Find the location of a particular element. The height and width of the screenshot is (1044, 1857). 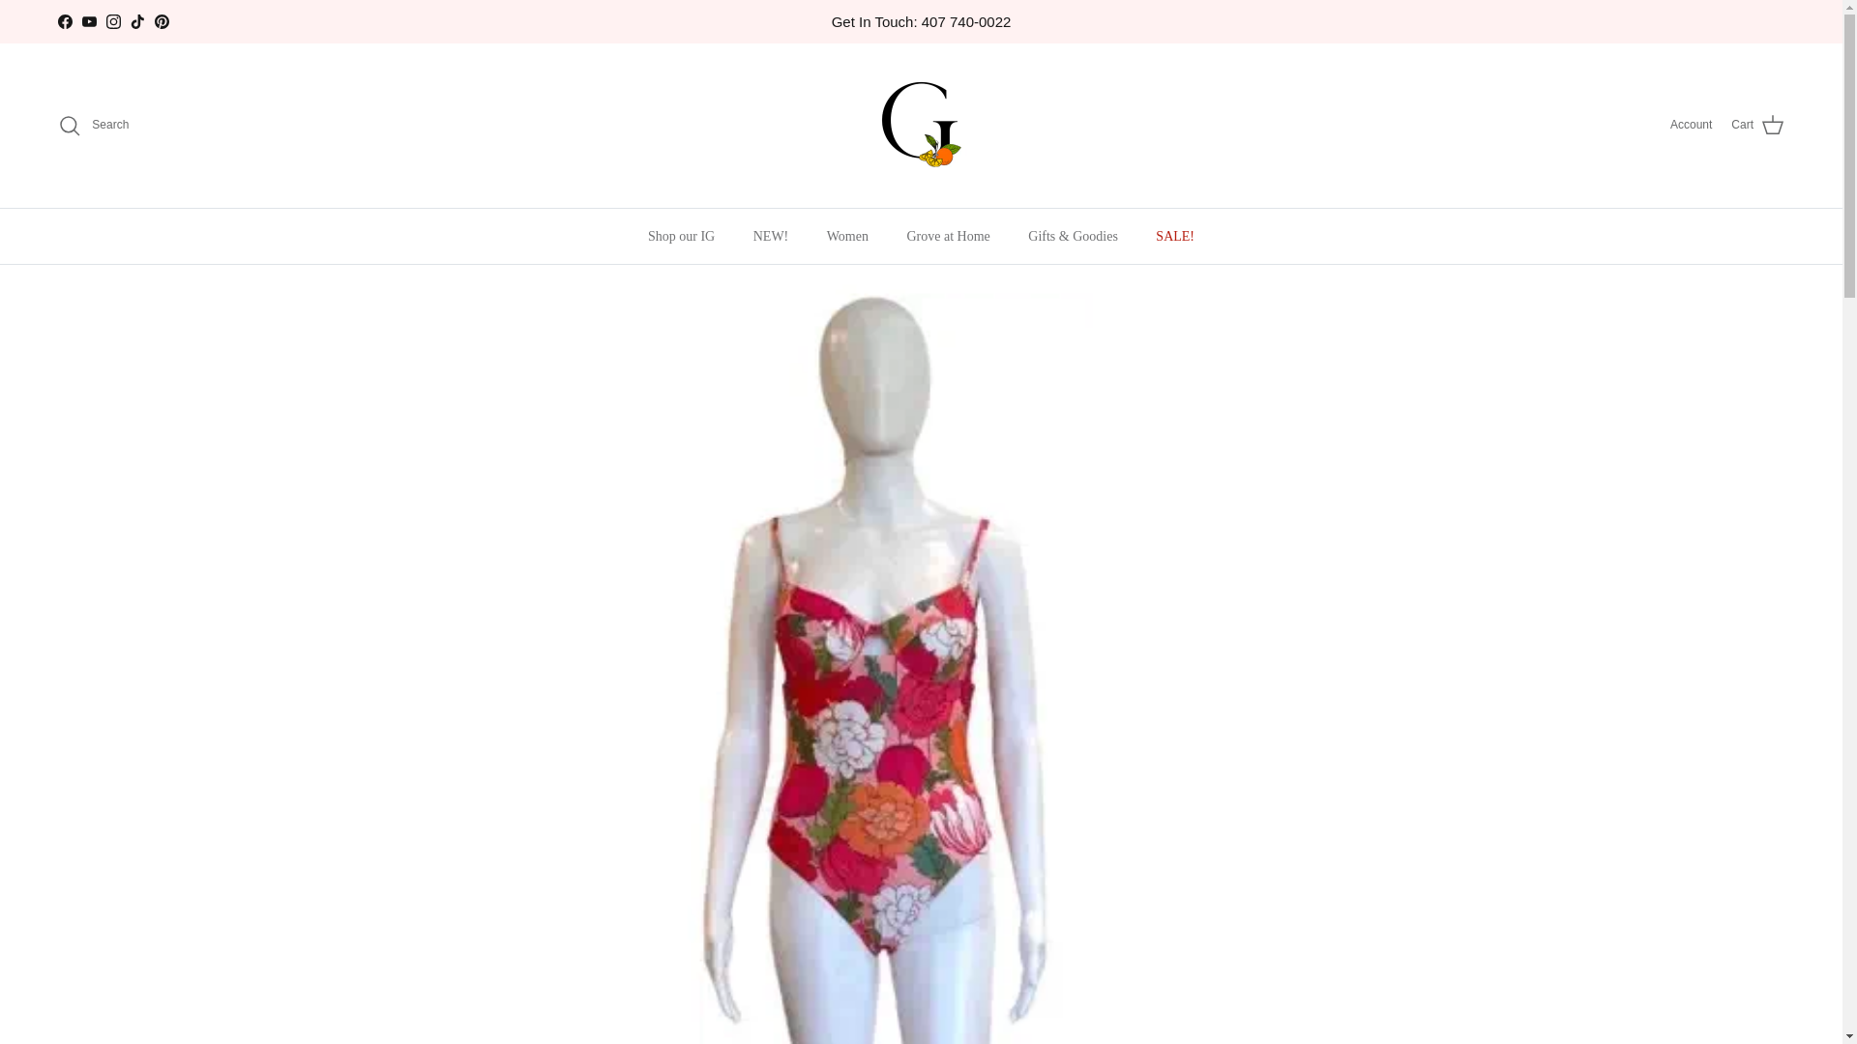

The Grove on Instagram is located at coordinates (112, 21).